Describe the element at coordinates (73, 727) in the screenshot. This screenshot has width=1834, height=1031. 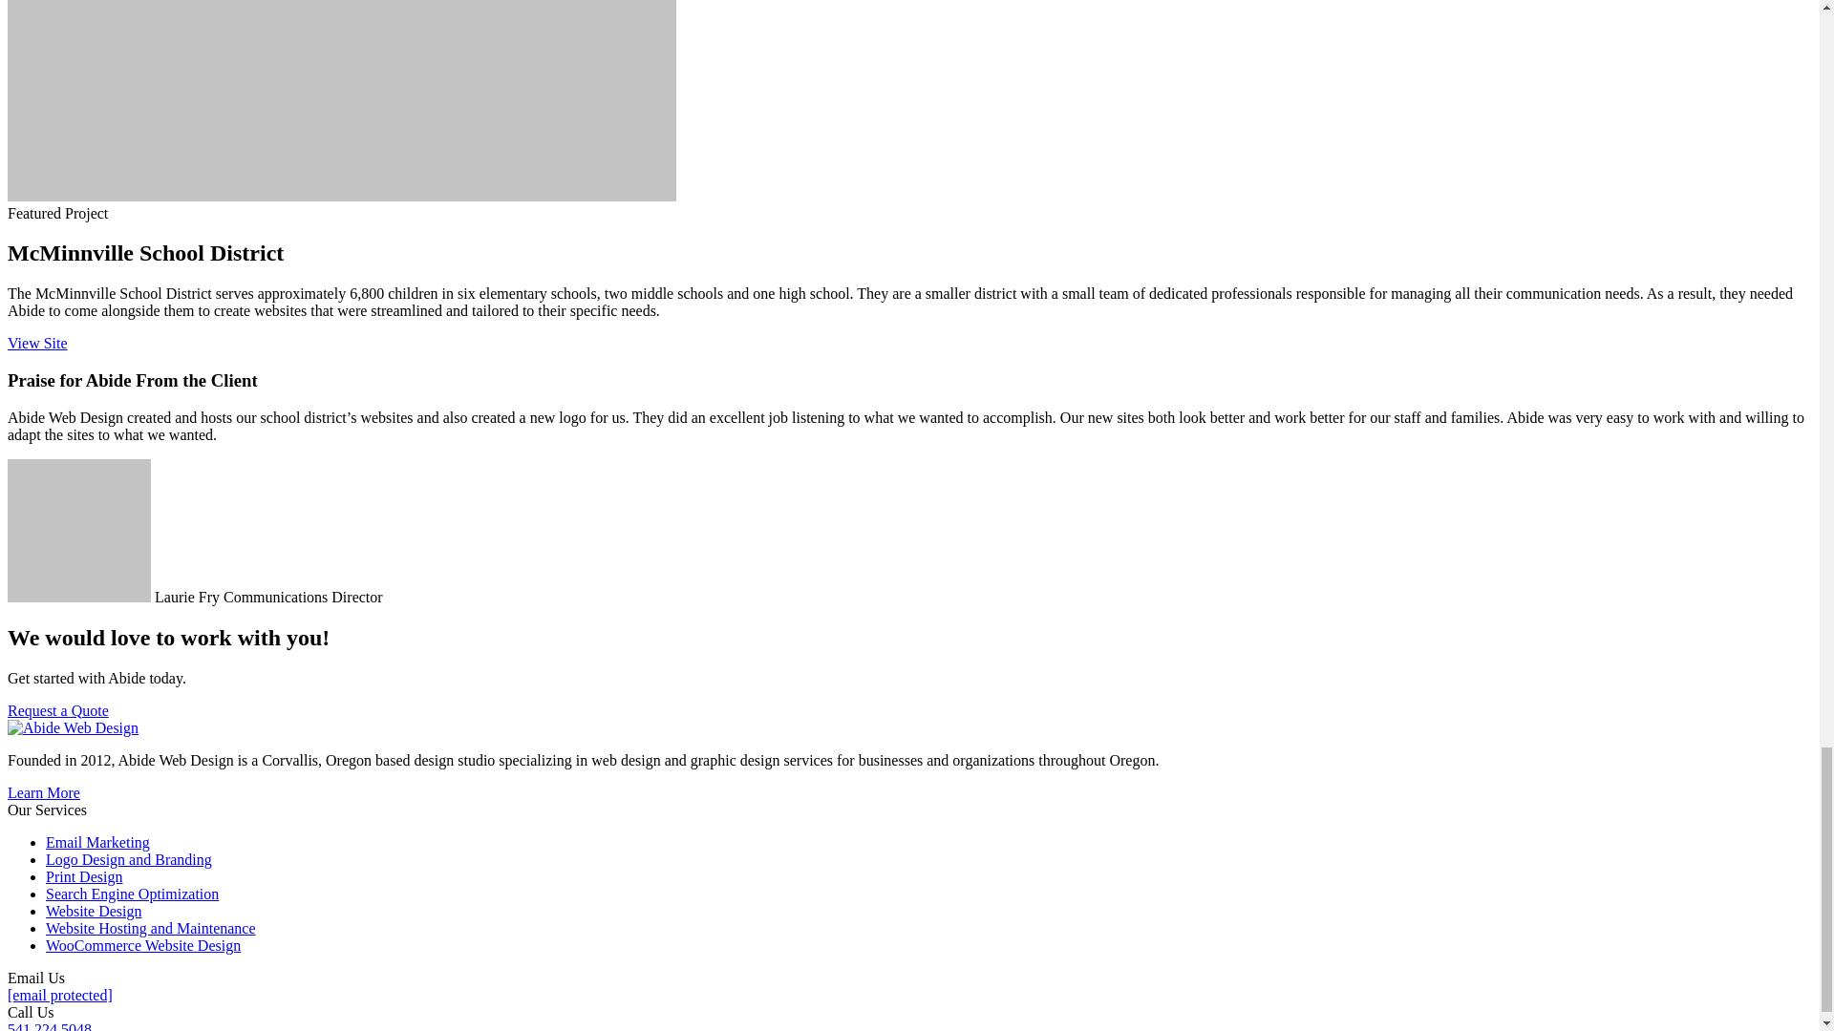
I see `Abide Web Design` at that location.